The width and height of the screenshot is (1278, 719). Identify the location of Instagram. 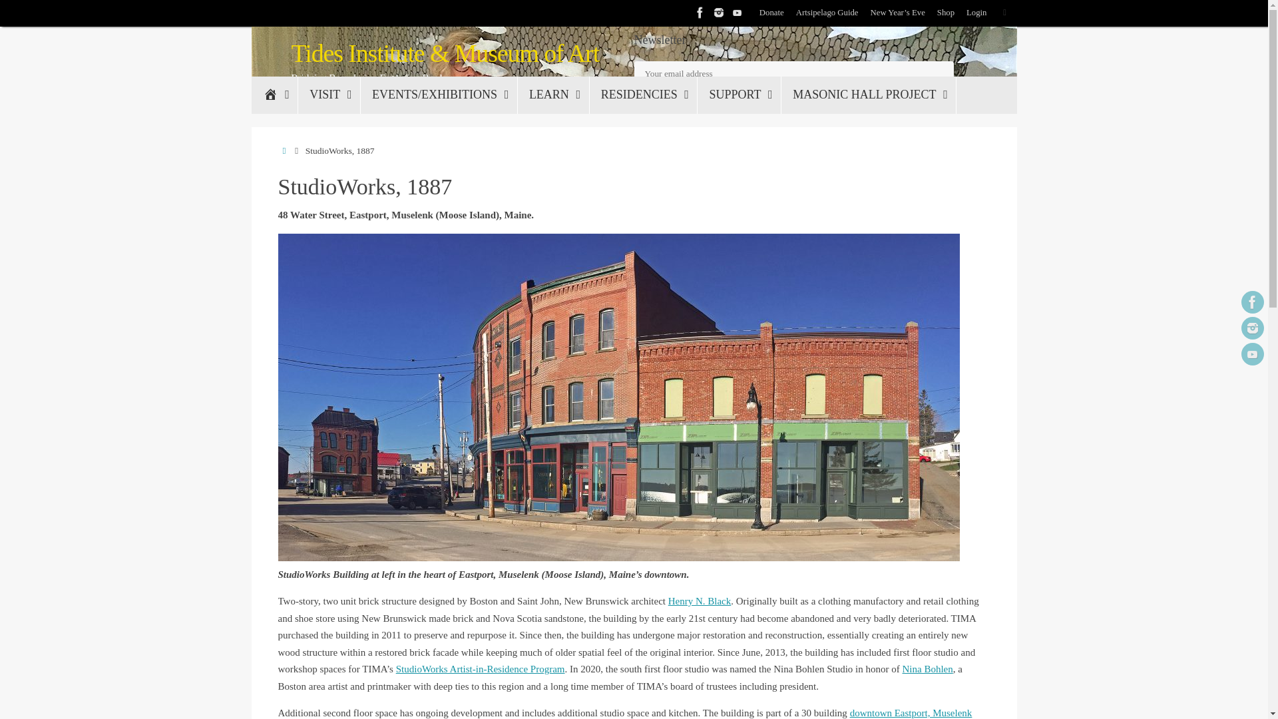
(719, 13).